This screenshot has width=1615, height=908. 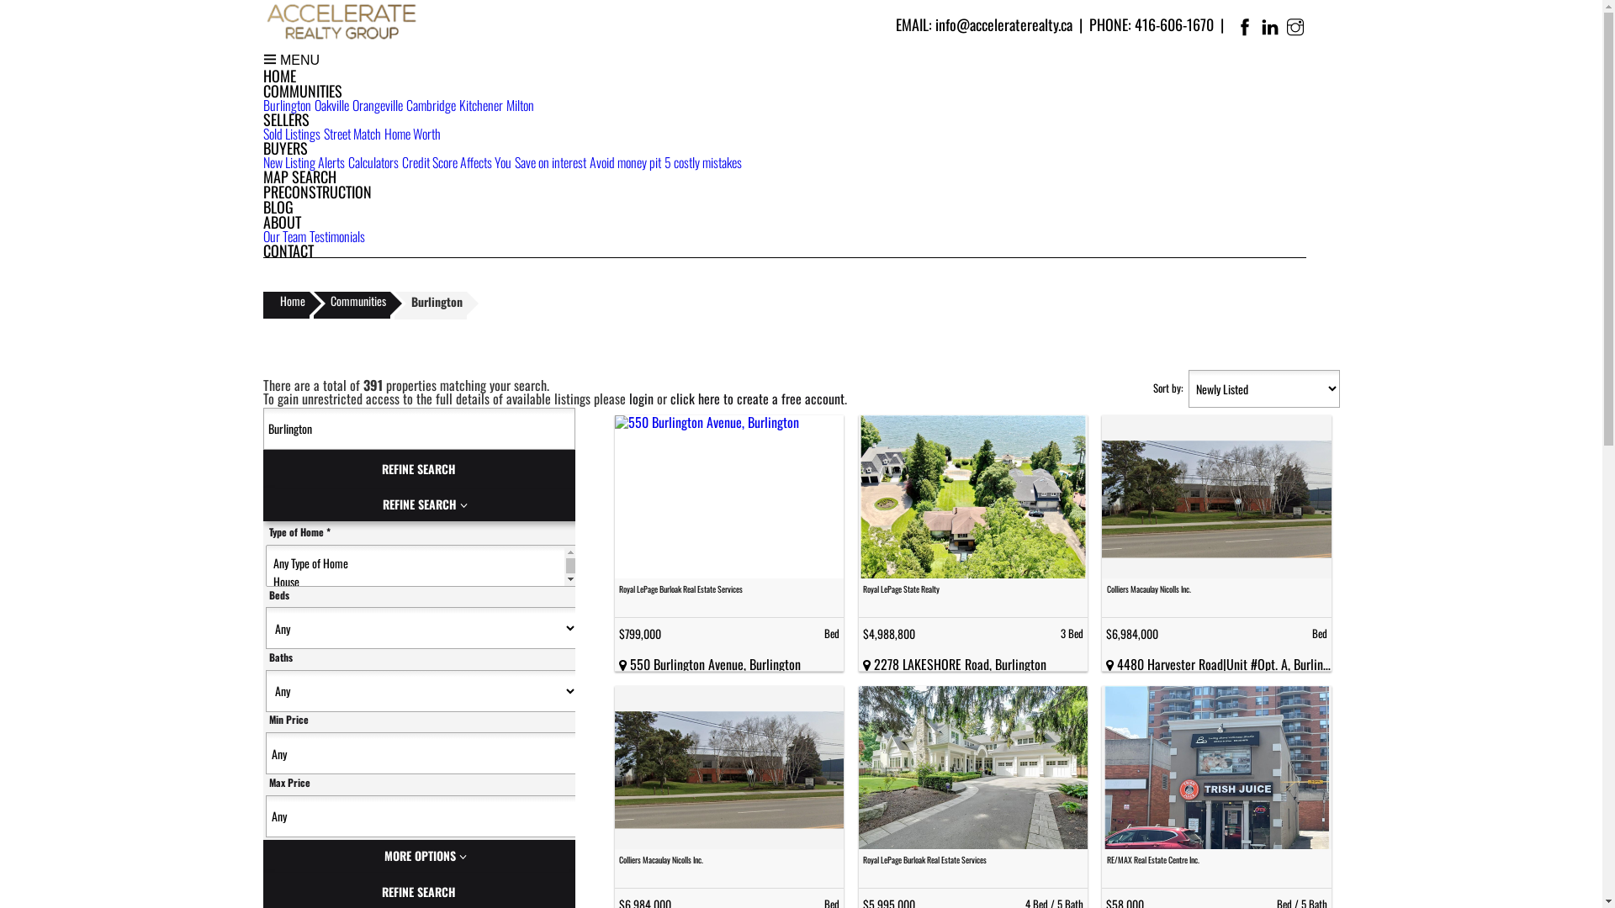 I want to click on PRECONSTRUCTION, so click(x=316, y=192).